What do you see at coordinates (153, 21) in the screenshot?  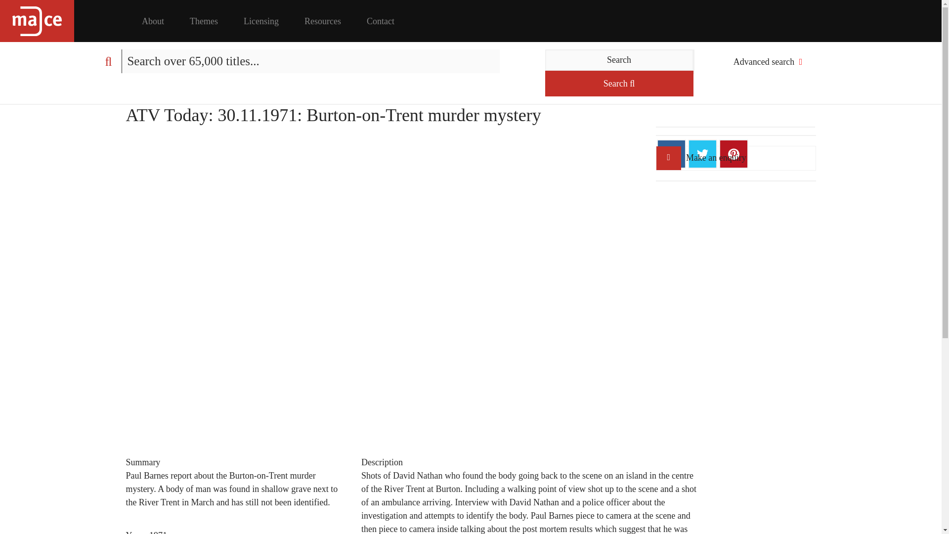 I see `About` at bounding box center [153, 21].